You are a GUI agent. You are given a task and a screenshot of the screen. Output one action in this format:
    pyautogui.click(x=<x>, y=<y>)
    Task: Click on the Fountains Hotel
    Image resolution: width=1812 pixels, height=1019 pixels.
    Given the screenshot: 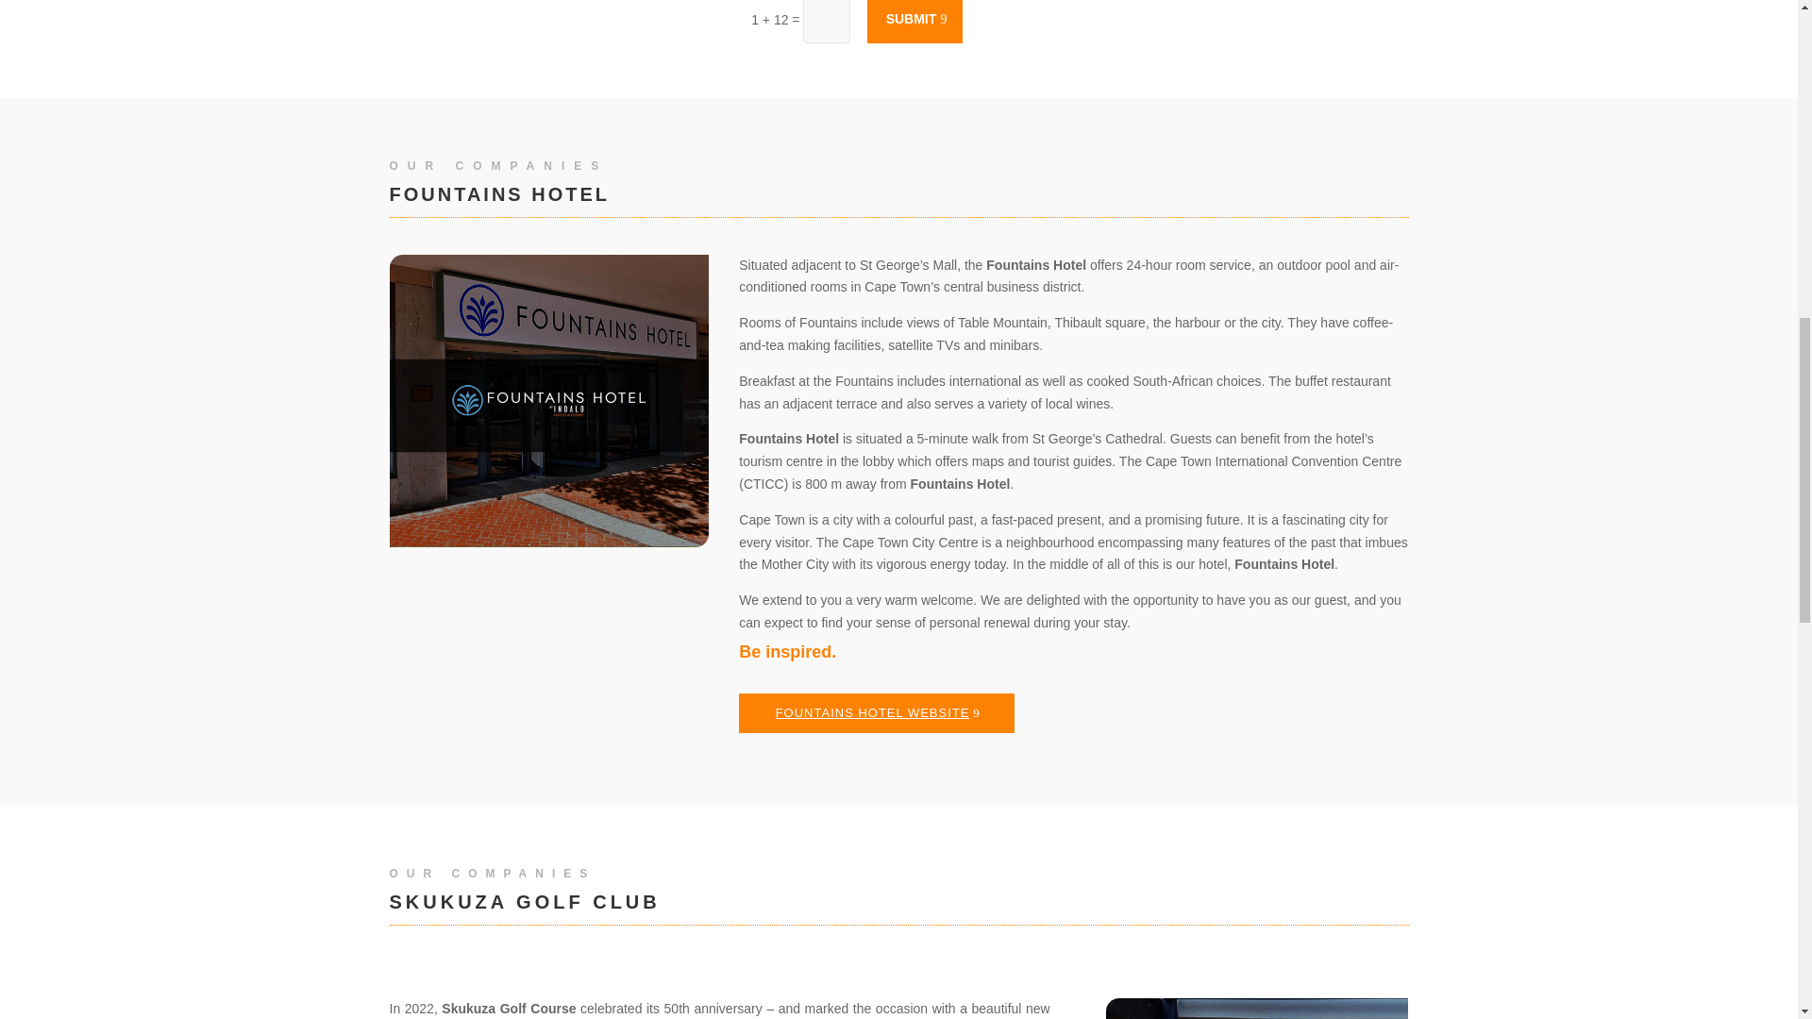 What is the action you would take?
    pyautogui.click(x=548, y=400)
    